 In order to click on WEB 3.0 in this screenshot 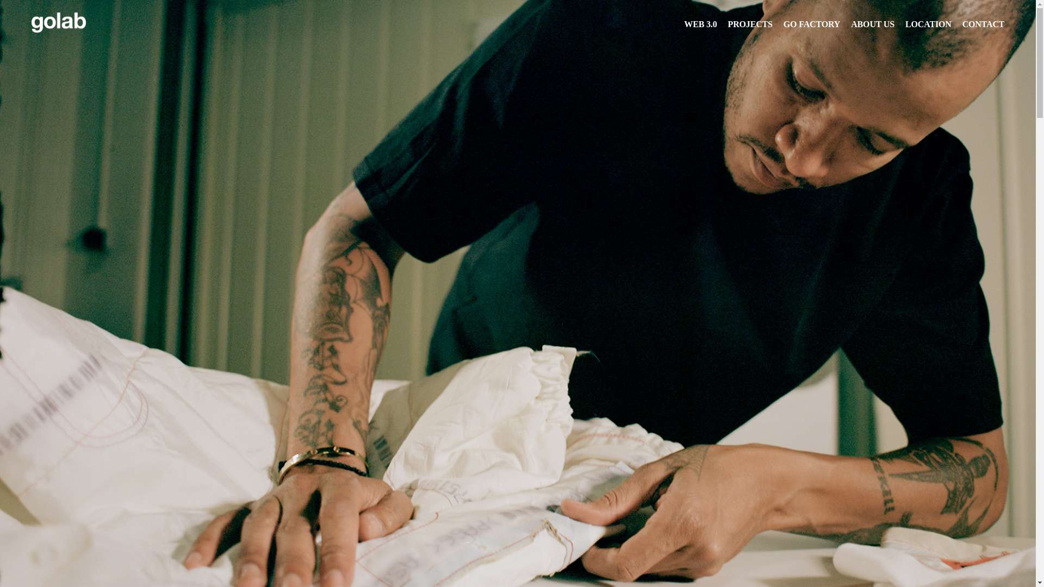, I will do `click(700, 24)`.